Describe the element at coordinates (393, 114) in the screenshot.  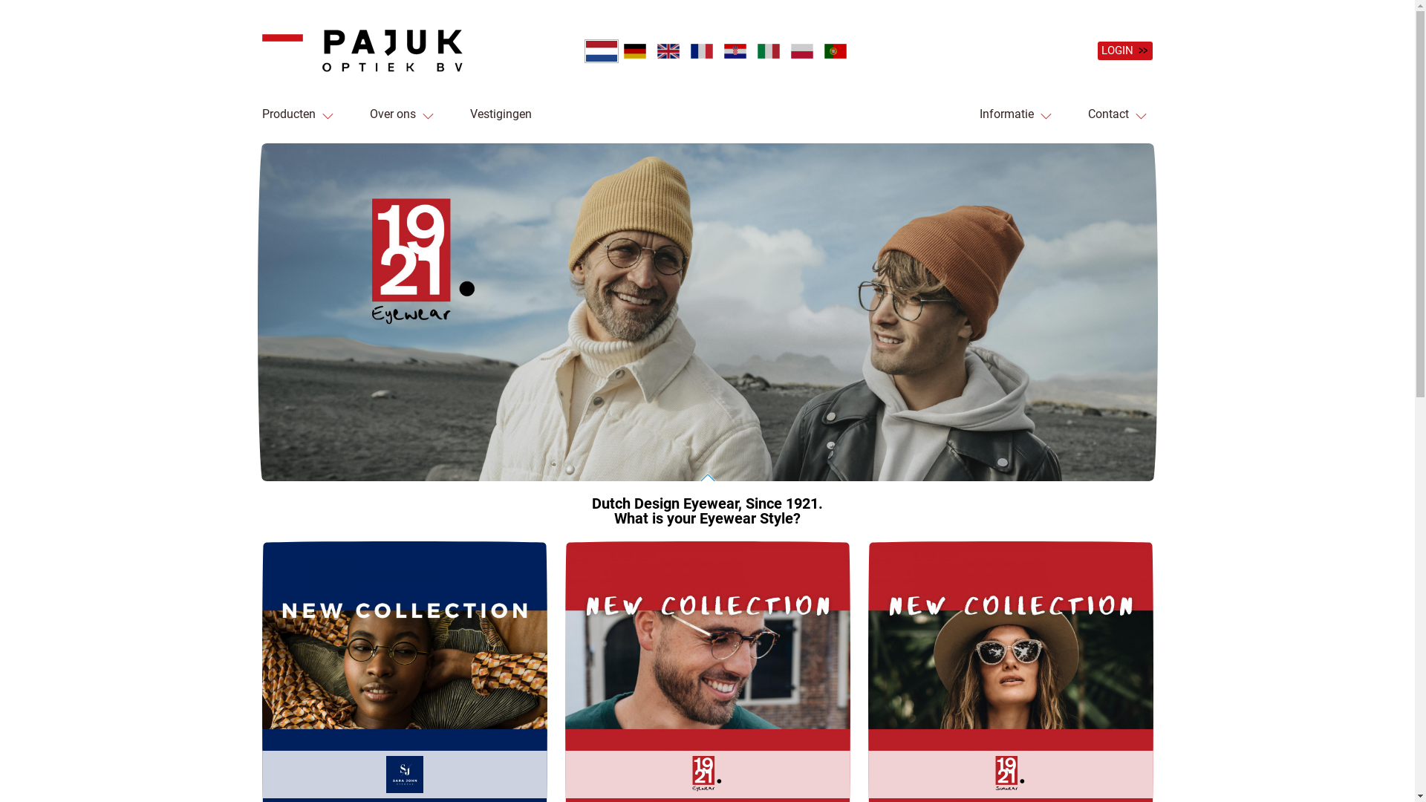
I see `Over ons` at that location.